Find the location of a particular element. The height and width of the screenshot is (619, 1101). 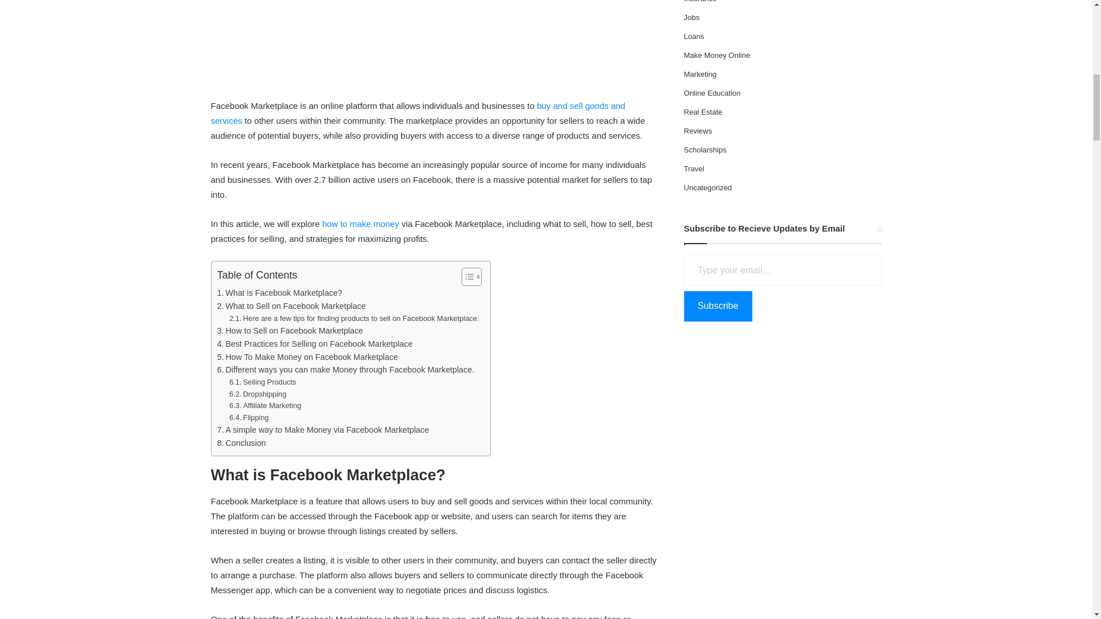

What is Facebook Marketplace? is located at coordinates (279, 293).